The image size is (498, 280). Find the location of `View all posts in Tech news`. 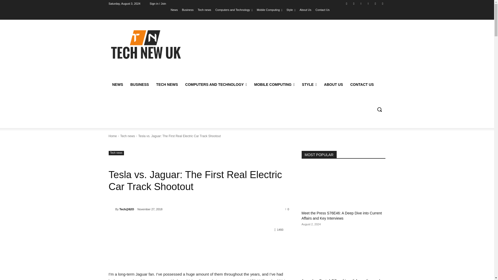

View all posts in Tech news is located at coordinates (127, 136).